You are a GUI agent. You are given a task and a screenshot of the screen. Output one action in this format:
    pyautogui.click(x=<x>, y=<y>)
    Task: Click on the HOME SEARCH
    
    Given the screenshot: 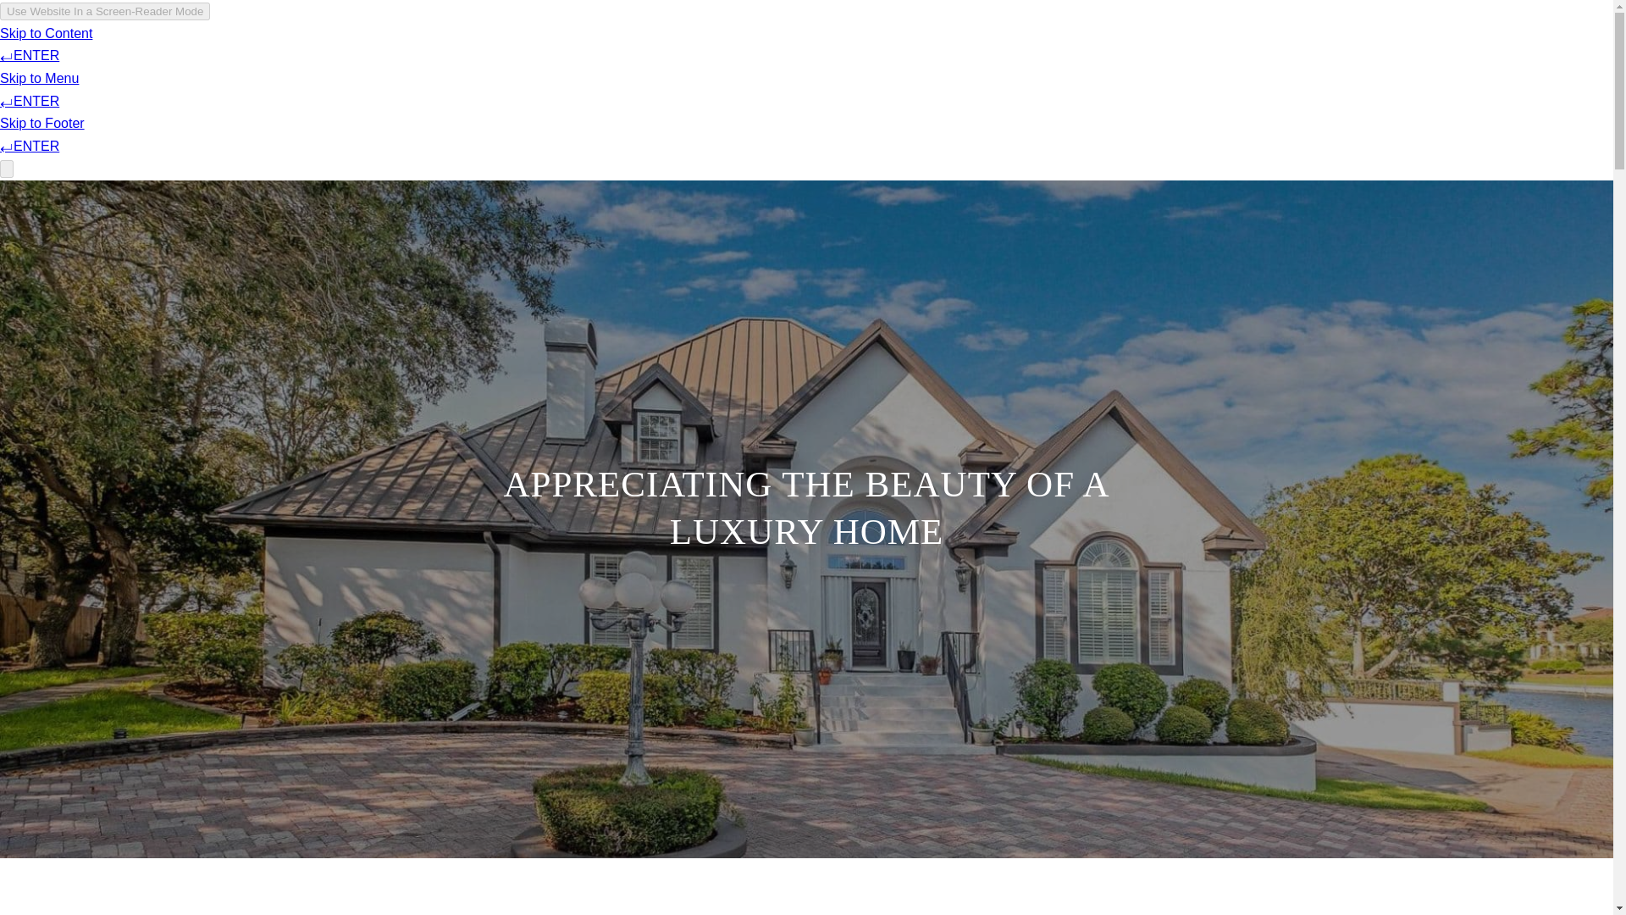 What is the action you would take?
    pyautogui.click(x=1048, y=42)
    